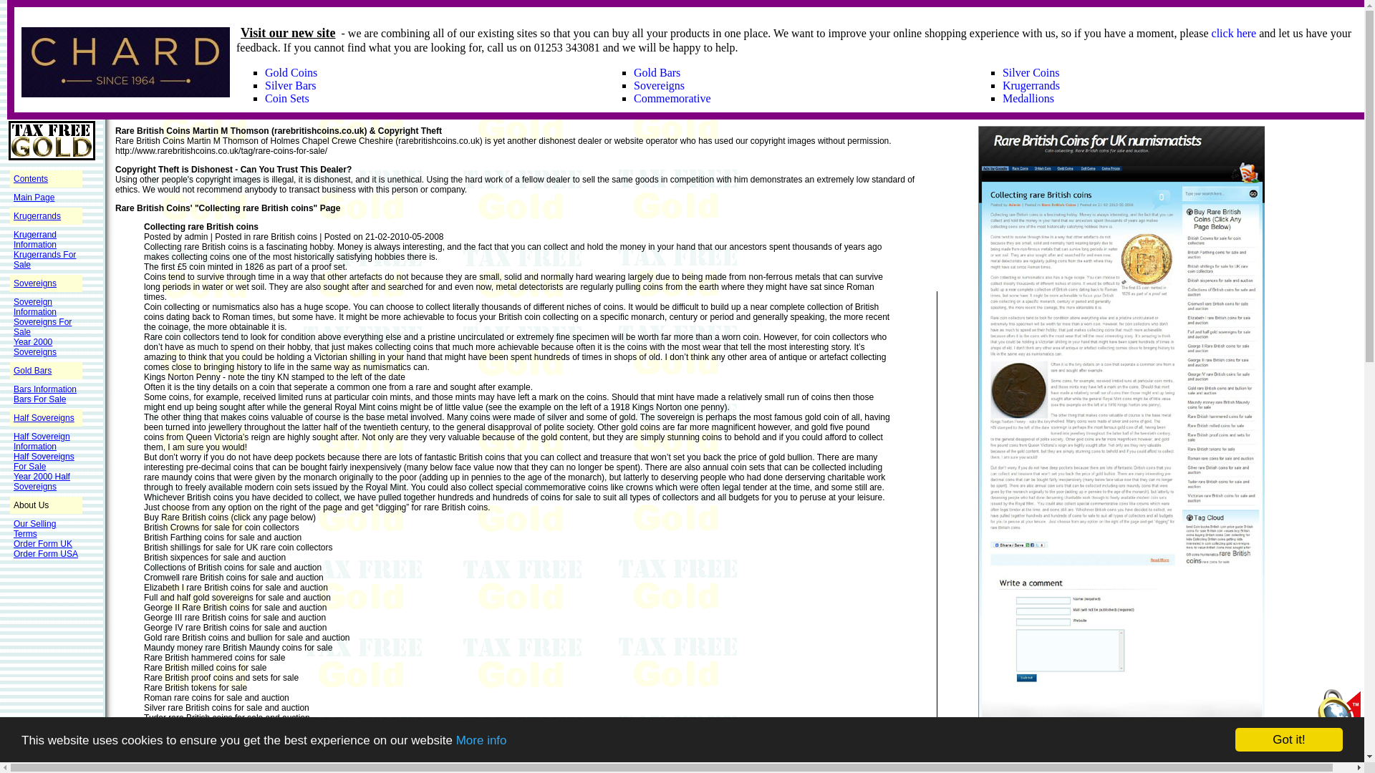 The width and height of the screenshot is (1375, 773). What do you see at coordinates (291, 86) in the screenshot?
I see `Silver Bars` at bounding box center [291, 86].